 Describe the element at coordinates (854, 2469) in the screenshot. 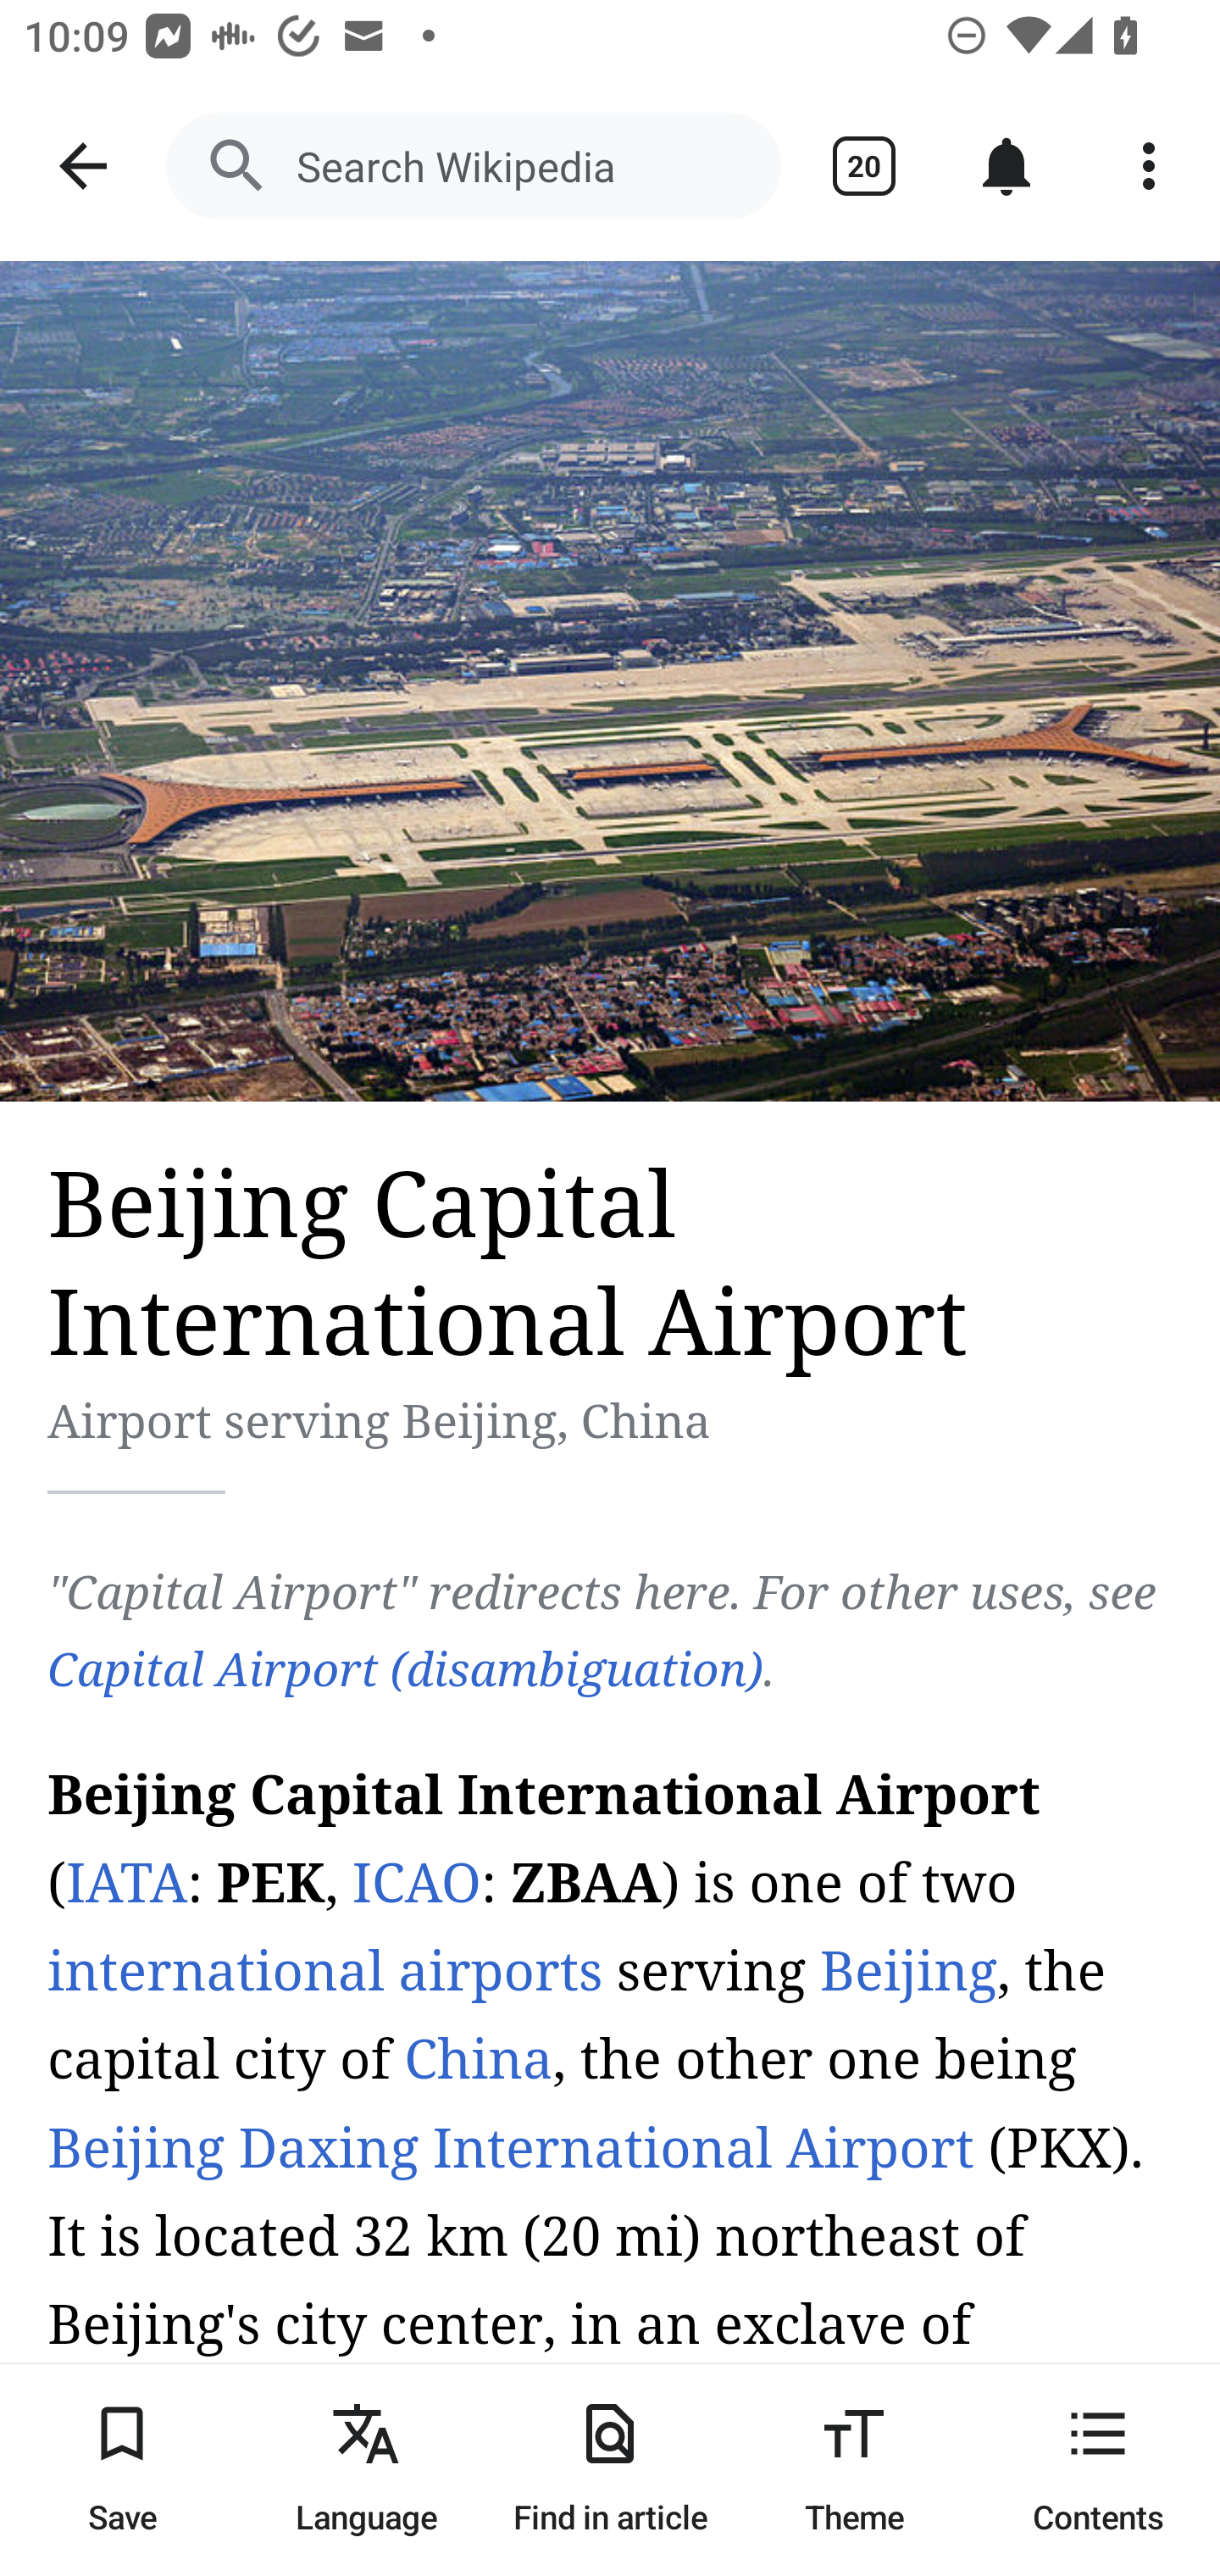

I see `Theme` at that location.